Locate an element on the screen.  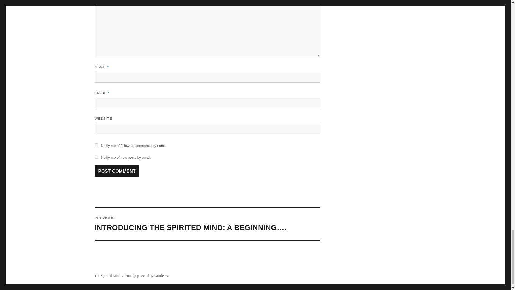
subscribe is located at coordinates (96, 157).